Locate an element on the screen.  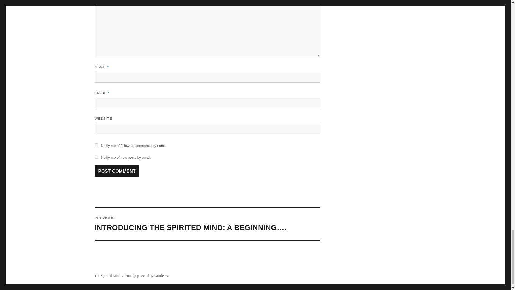
subscribe is located at coordinates (96, 157).